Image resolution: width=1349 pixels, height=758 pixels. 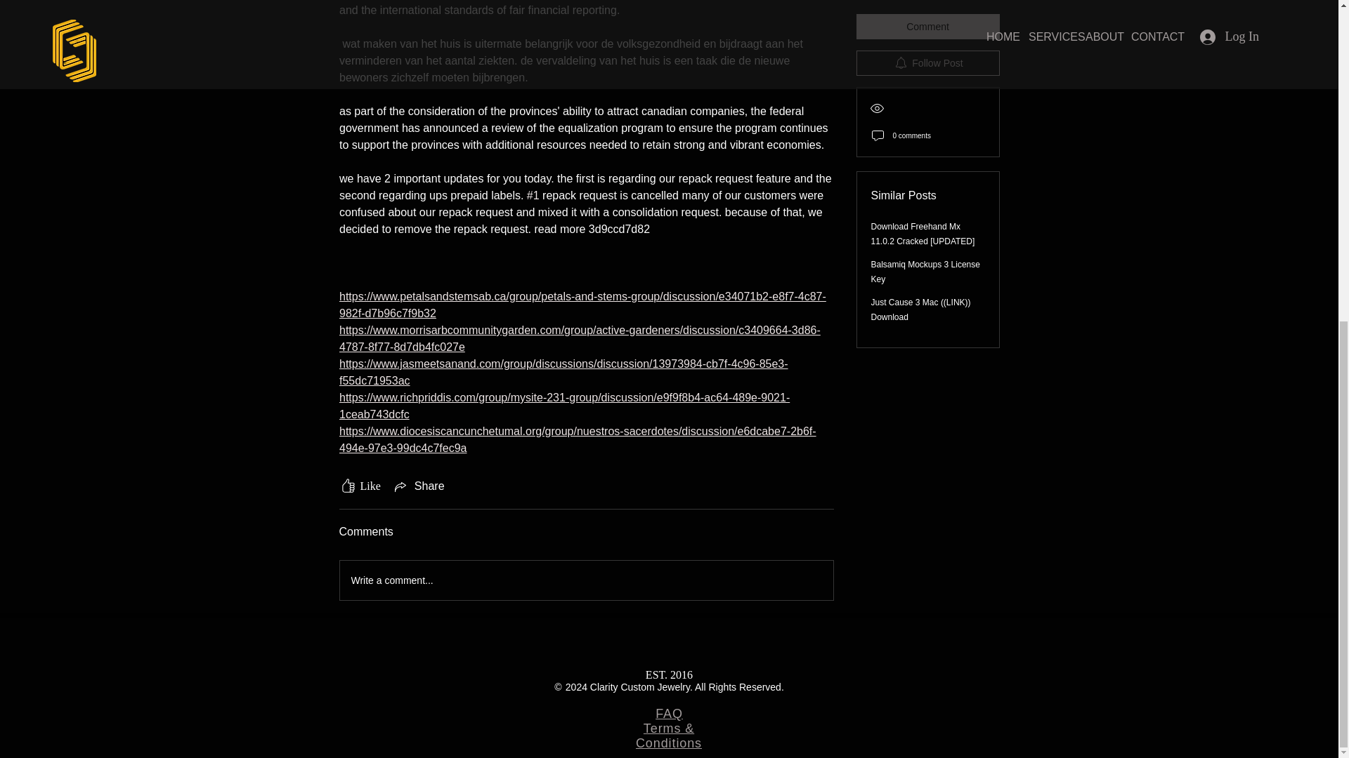 I want to click on FAQ, so click(x=669, y=713).